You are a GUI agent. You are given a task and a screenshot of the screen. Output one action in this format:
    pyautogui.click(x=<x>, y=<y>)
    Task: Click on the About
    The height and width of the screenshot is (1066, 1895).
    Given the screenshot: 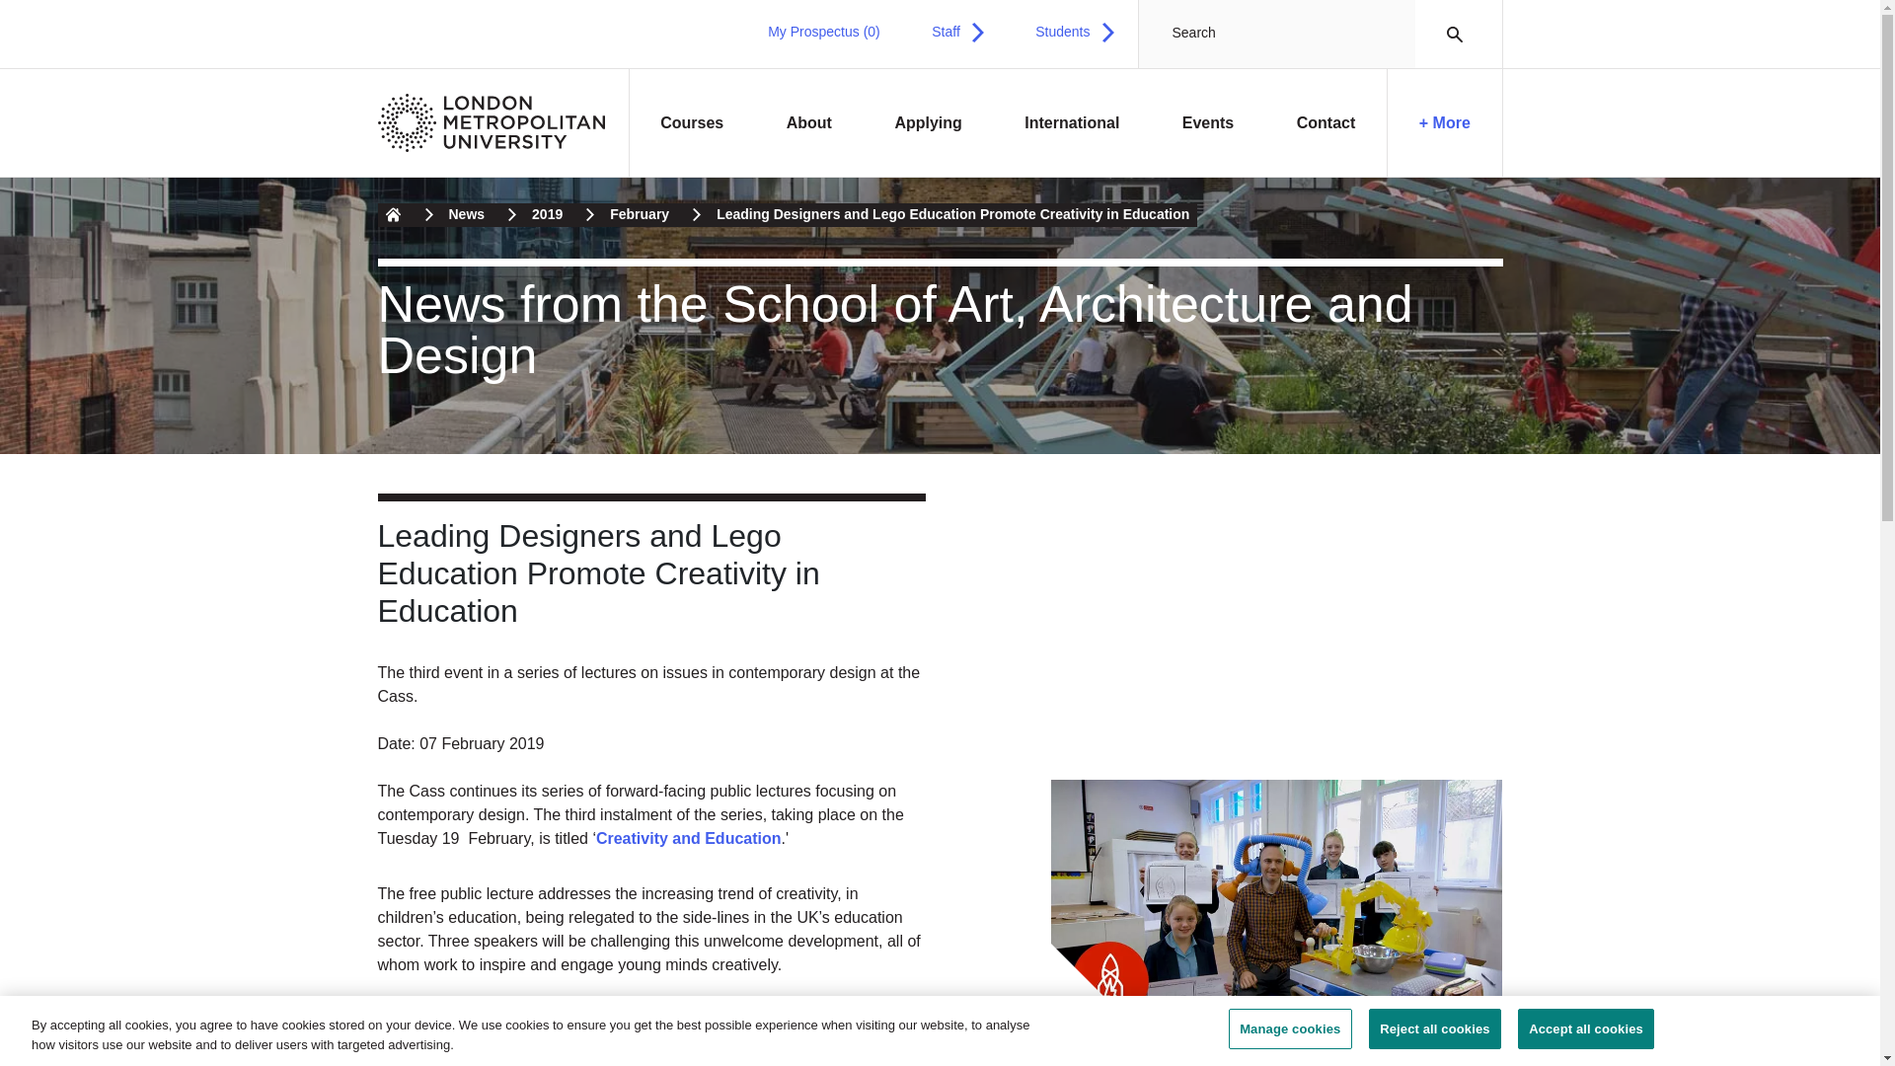 What is the action you would take?
    pyautogui.click(x=809, y=123)
    